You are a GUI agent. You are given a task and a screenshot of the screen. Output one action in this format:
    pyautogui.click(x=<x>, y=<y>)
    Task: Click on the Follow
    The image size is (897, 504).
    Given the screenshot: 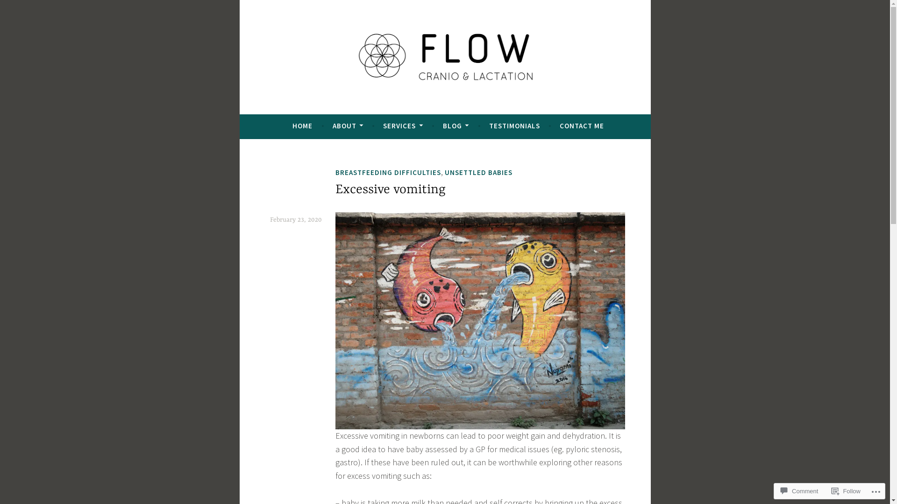 What is the action you would take?
    pyautogui.click(x=846, y=491)
    